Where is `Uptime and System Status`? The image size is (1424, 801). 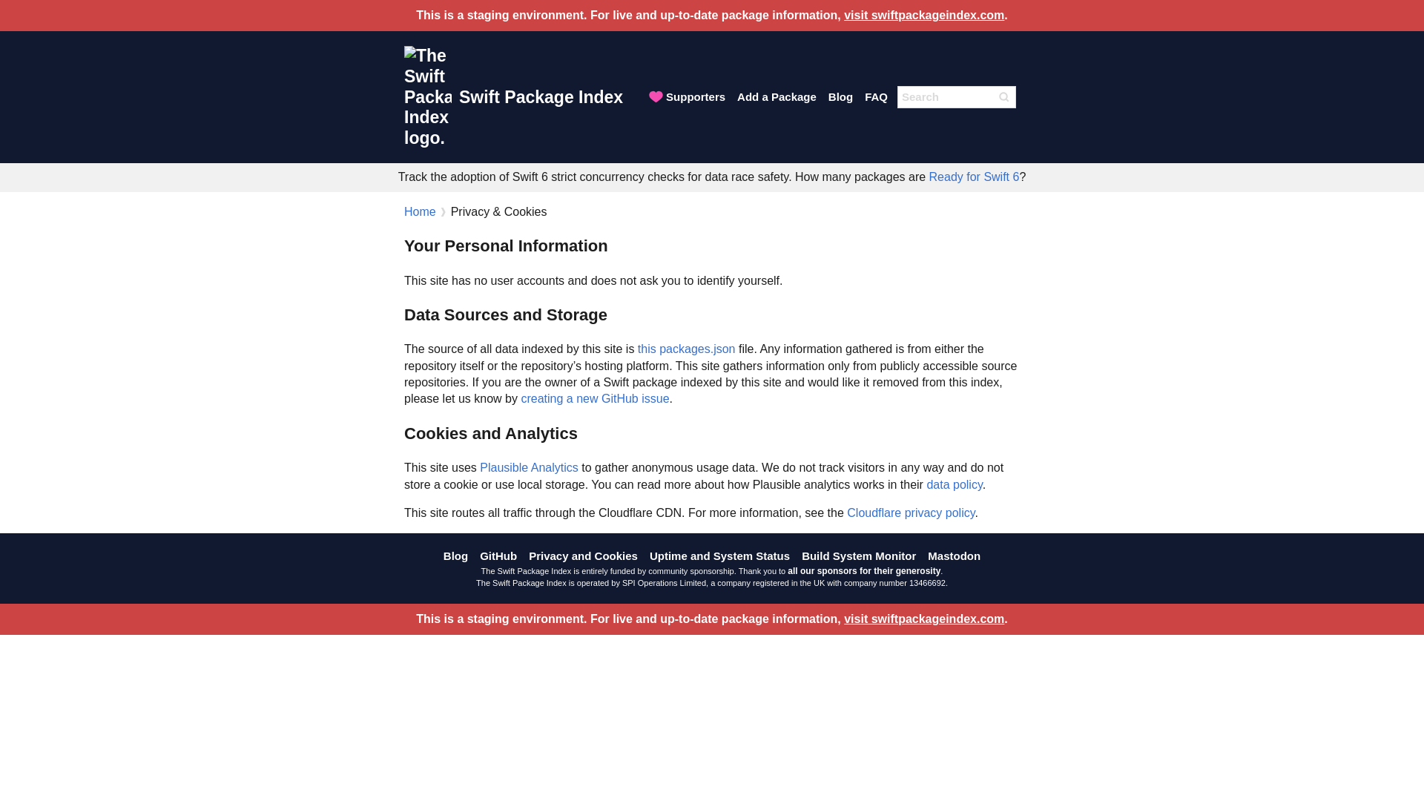
Uptime and System Status is located at coordinates (719, 556).